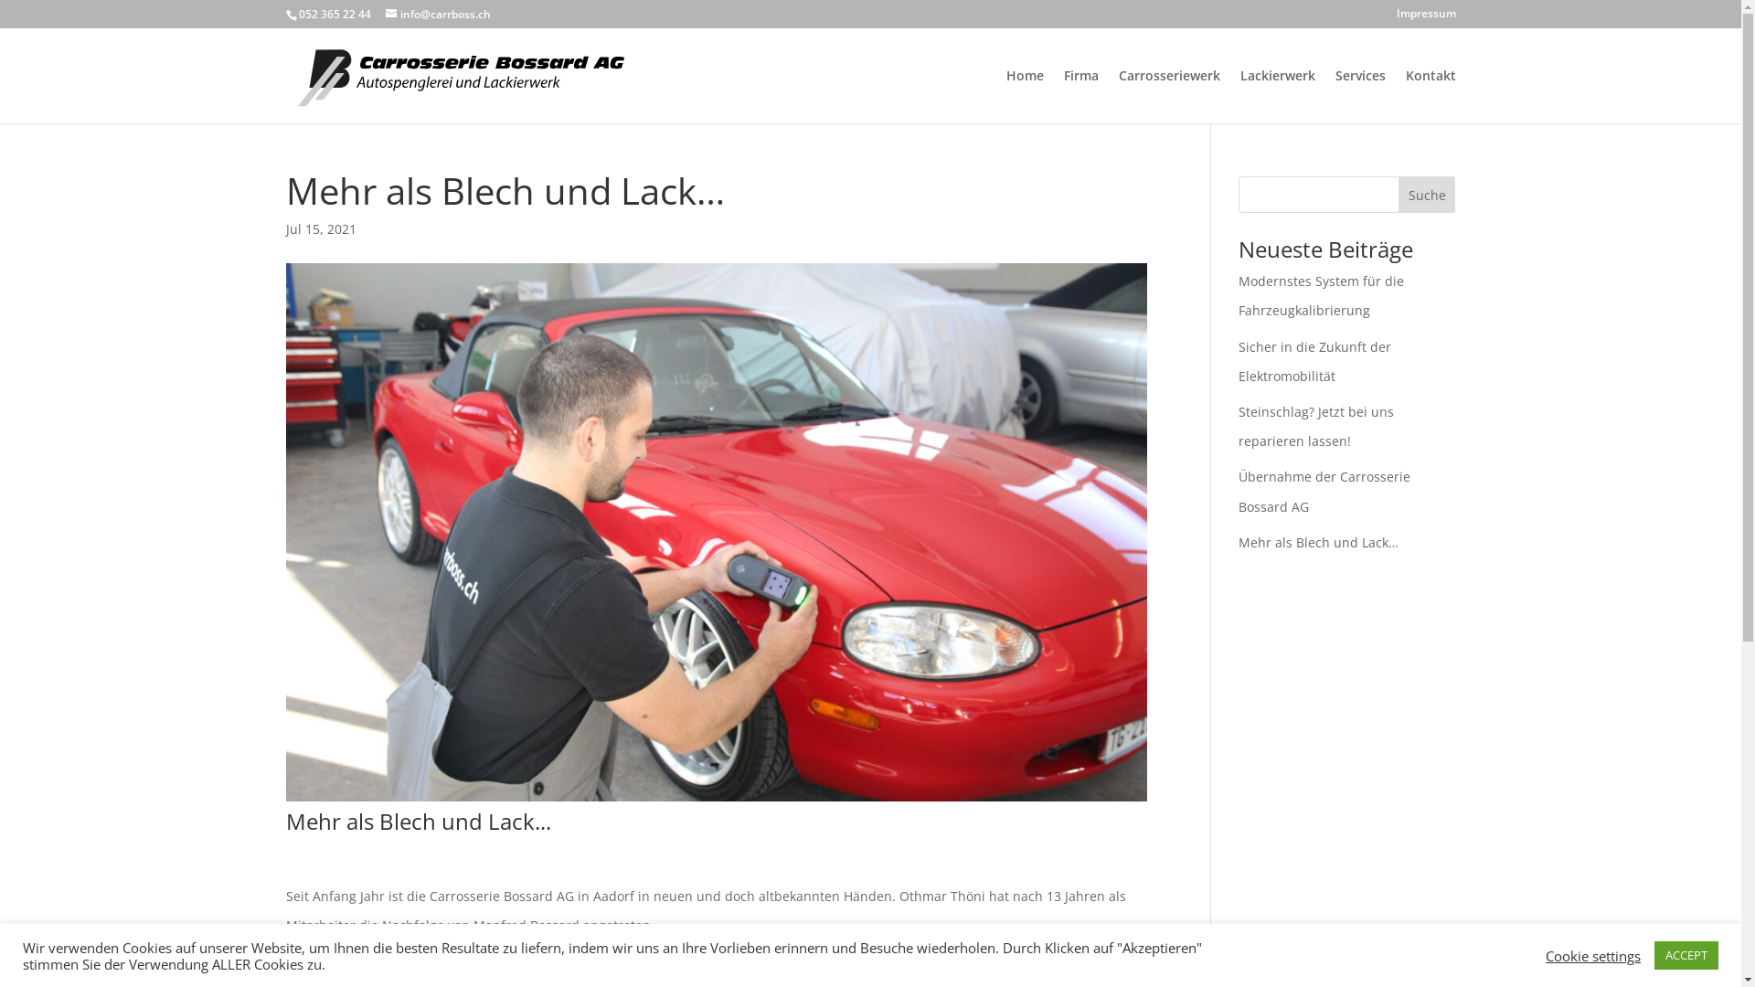 The height and width of the screenshot is (987, 1755). Describe the element at coordinates (1316, 426) in the screenshot. I see `Steinschlag? Jetzt bei uns reparieren lassen!` at that location.